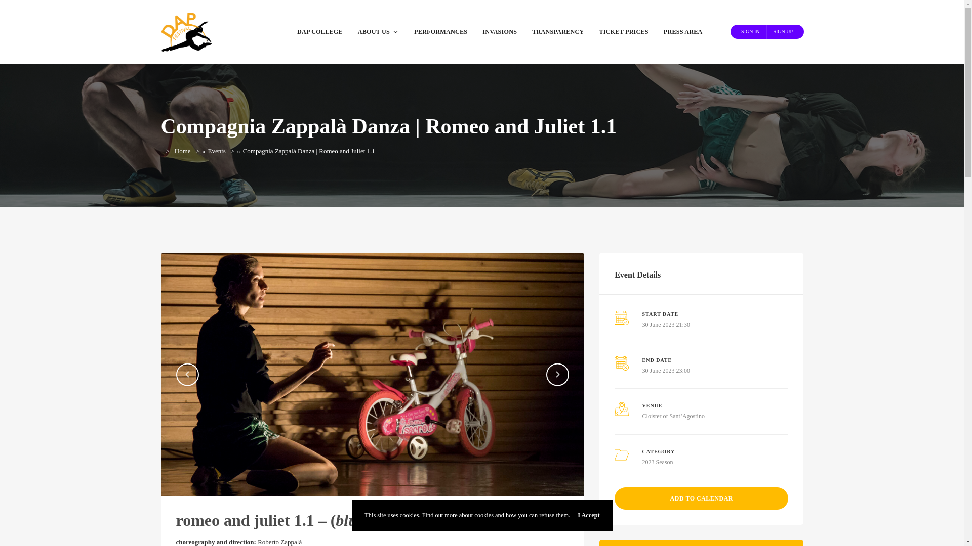 The image size is (972, 546). Describe the element at coordinates (182, 151) in the screenshot. I see `Home` at that location.